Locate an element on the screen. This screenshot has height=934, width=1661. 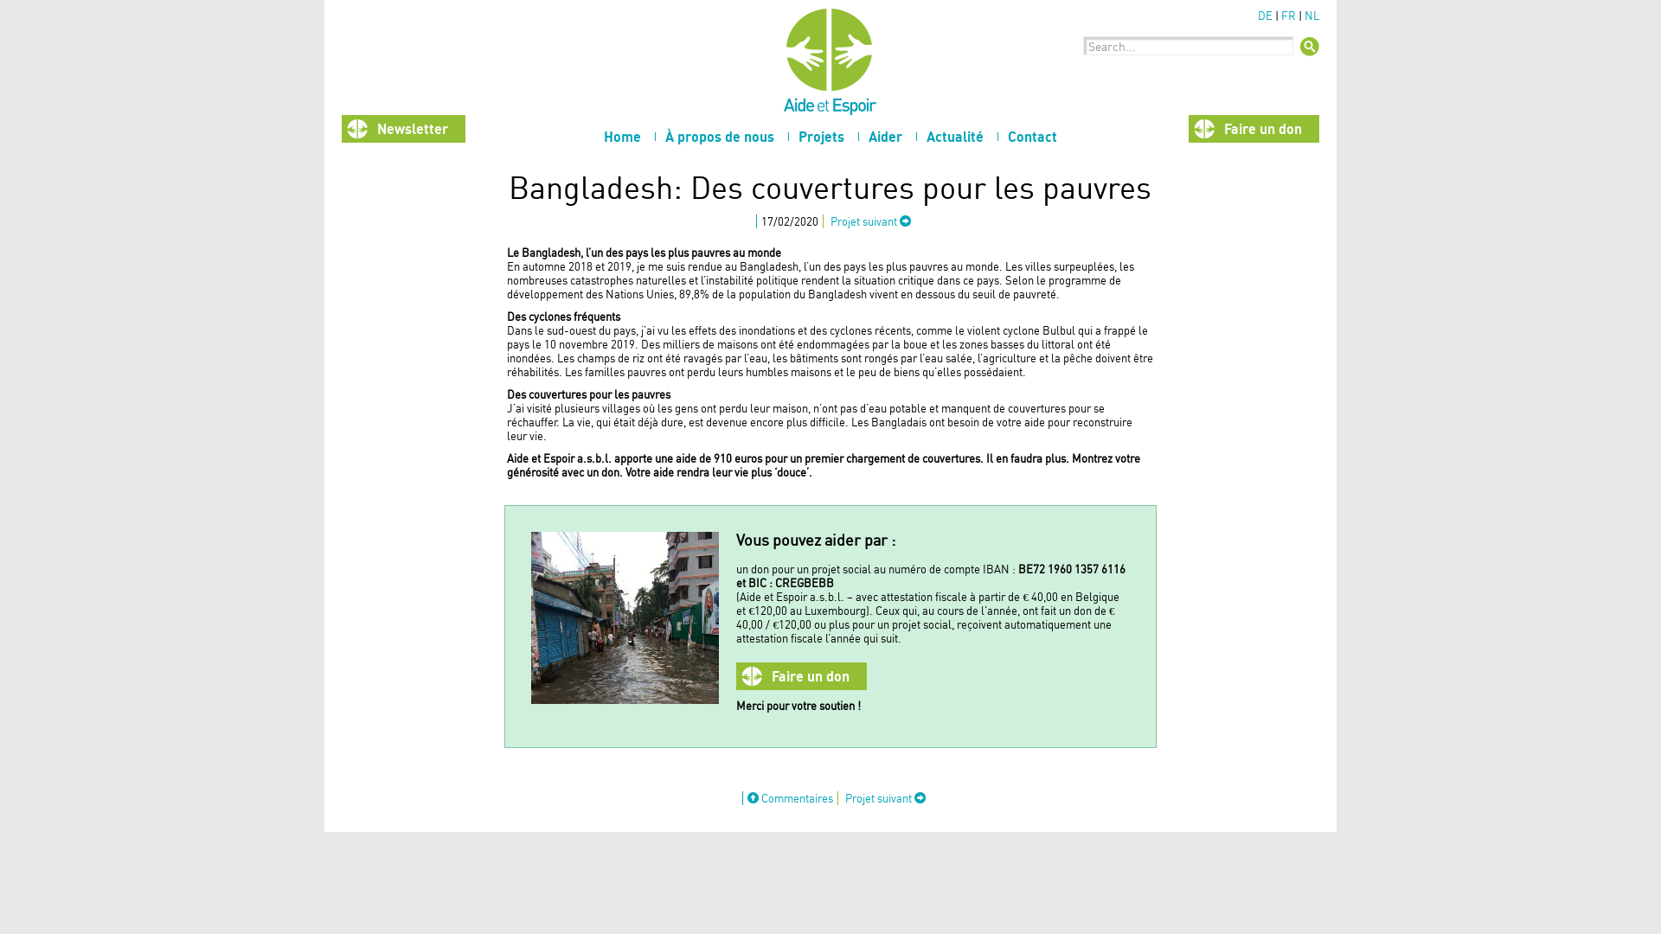
Contact is located at coordinates (1033, 135).